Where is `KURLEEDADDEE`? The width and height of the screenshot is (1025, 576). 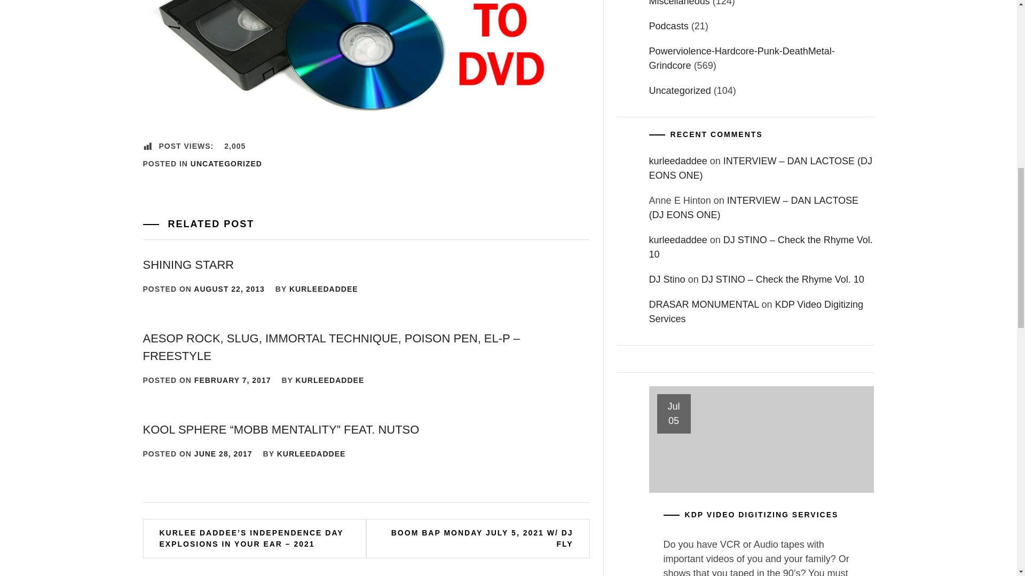
KURLEEDADDEE is located at coordinates (311, 453).